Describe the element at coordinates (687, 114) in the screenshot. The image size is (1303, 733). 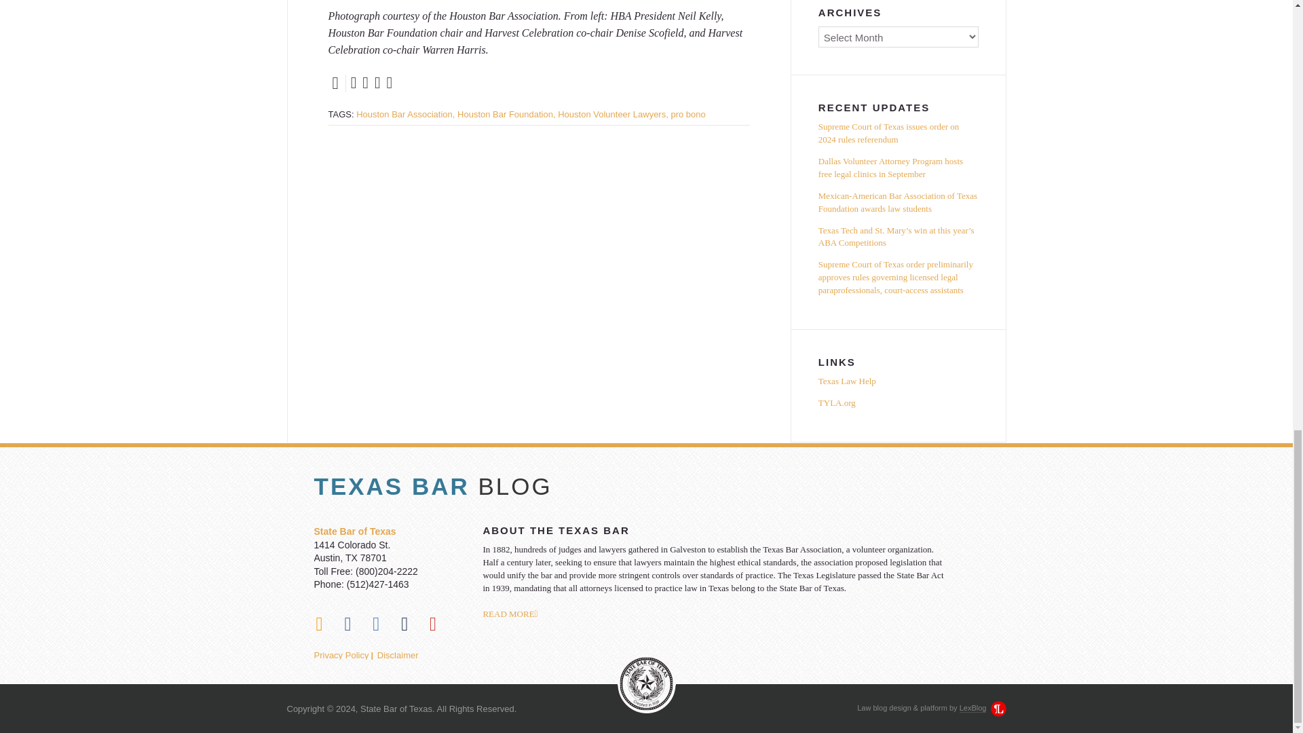
I see `pro bono` at that location.